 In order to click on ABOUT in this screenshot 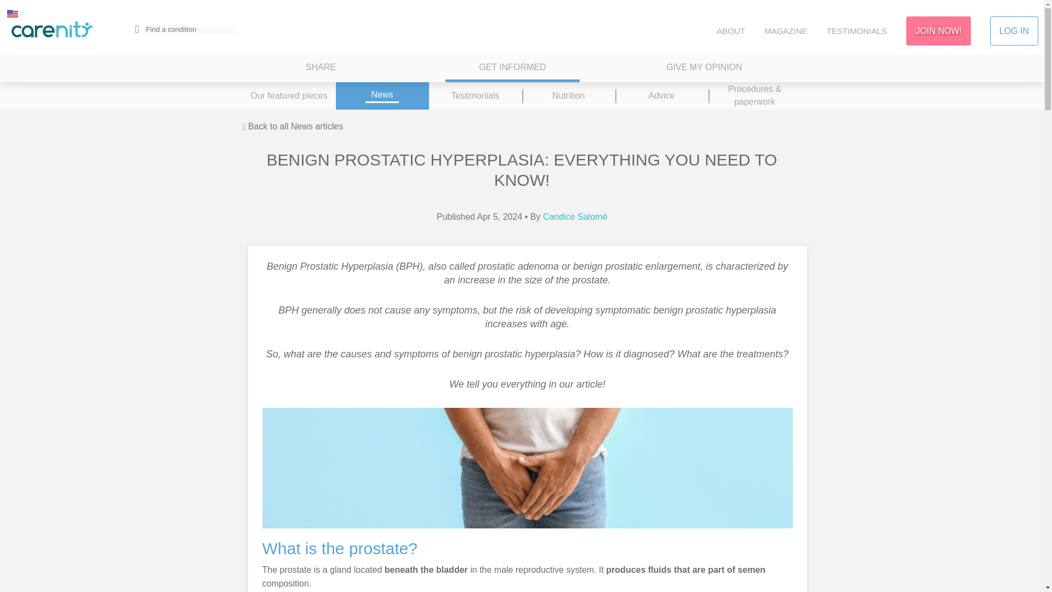, I will do `click(730, 31)`.